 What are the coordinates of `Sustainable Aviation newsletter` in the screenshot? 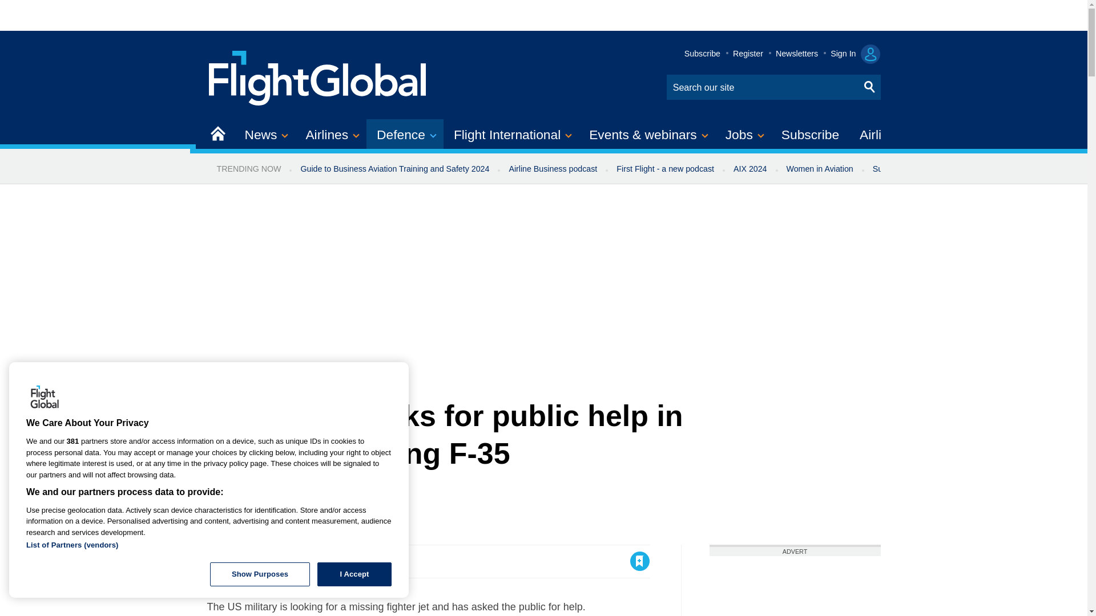 It's located at (929, 169).